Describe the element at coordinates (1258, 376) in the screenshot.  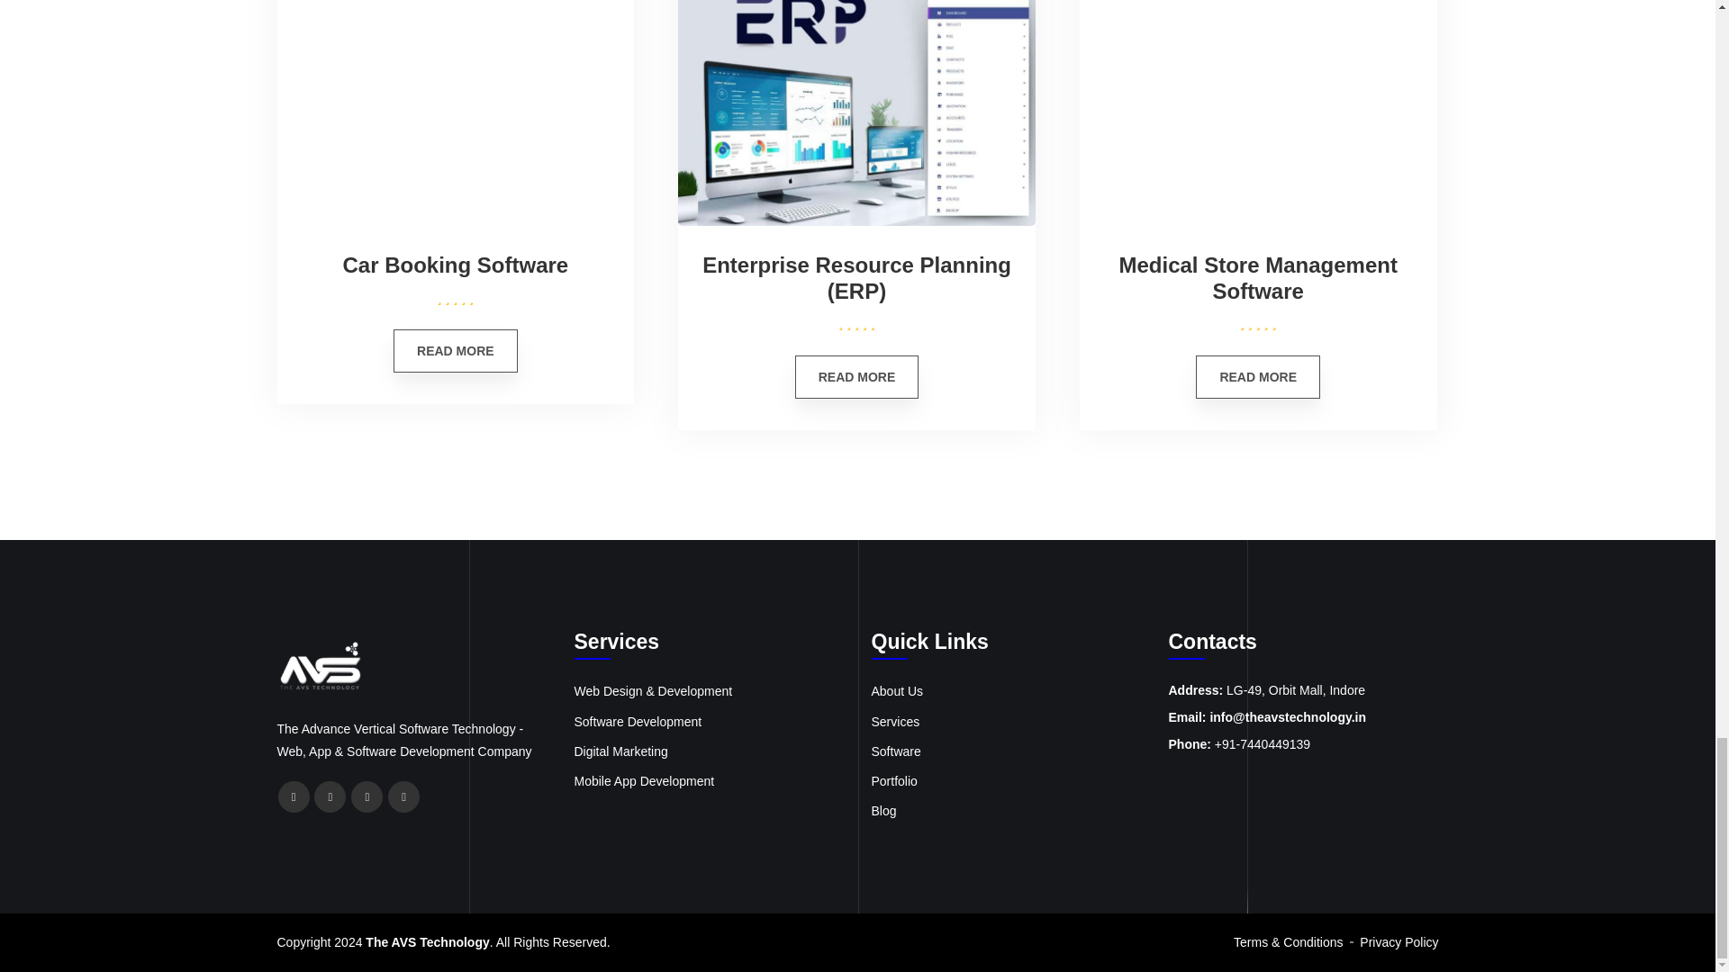
I see `READ MORE` at that location.